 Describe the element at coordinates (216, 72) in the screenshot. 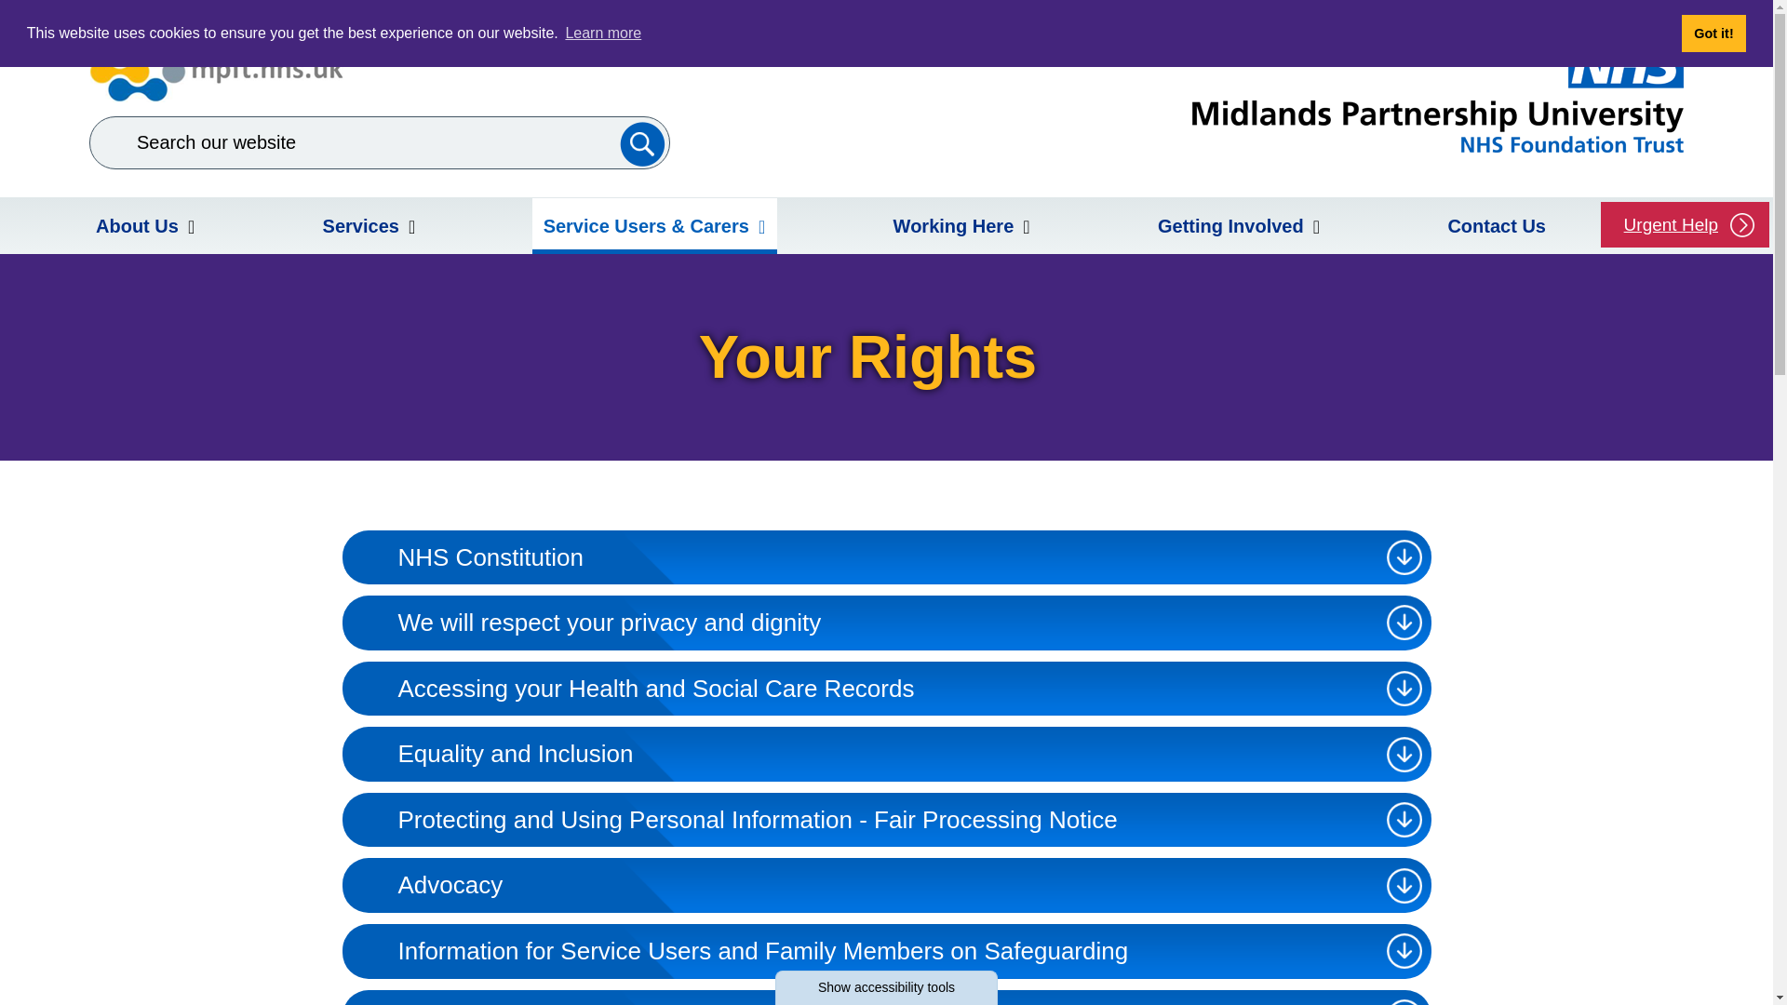

I see `Homepage` at that location.